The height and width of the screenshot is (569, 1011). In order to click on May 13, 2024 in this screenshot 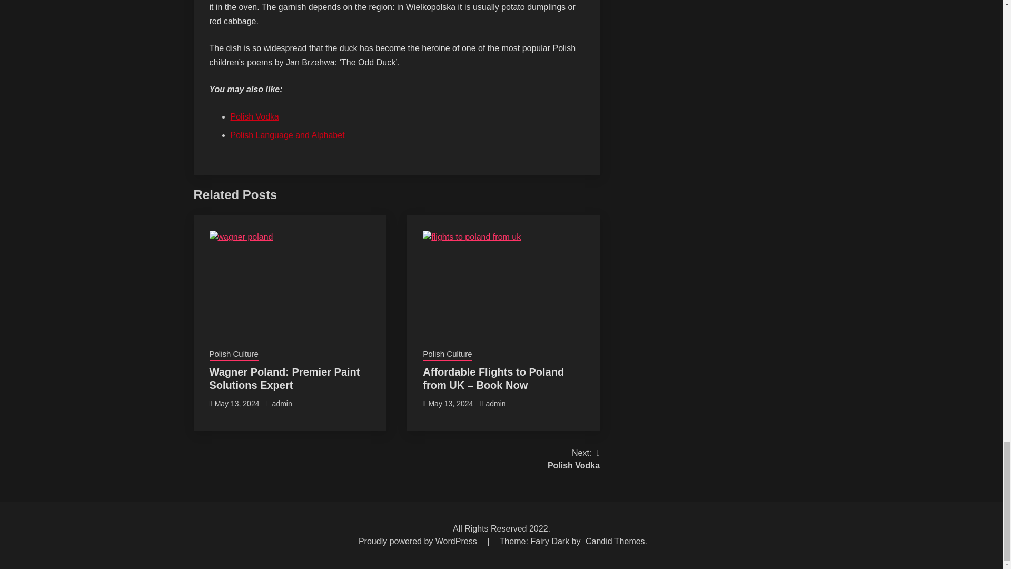, I will do `click(450, 404)`.